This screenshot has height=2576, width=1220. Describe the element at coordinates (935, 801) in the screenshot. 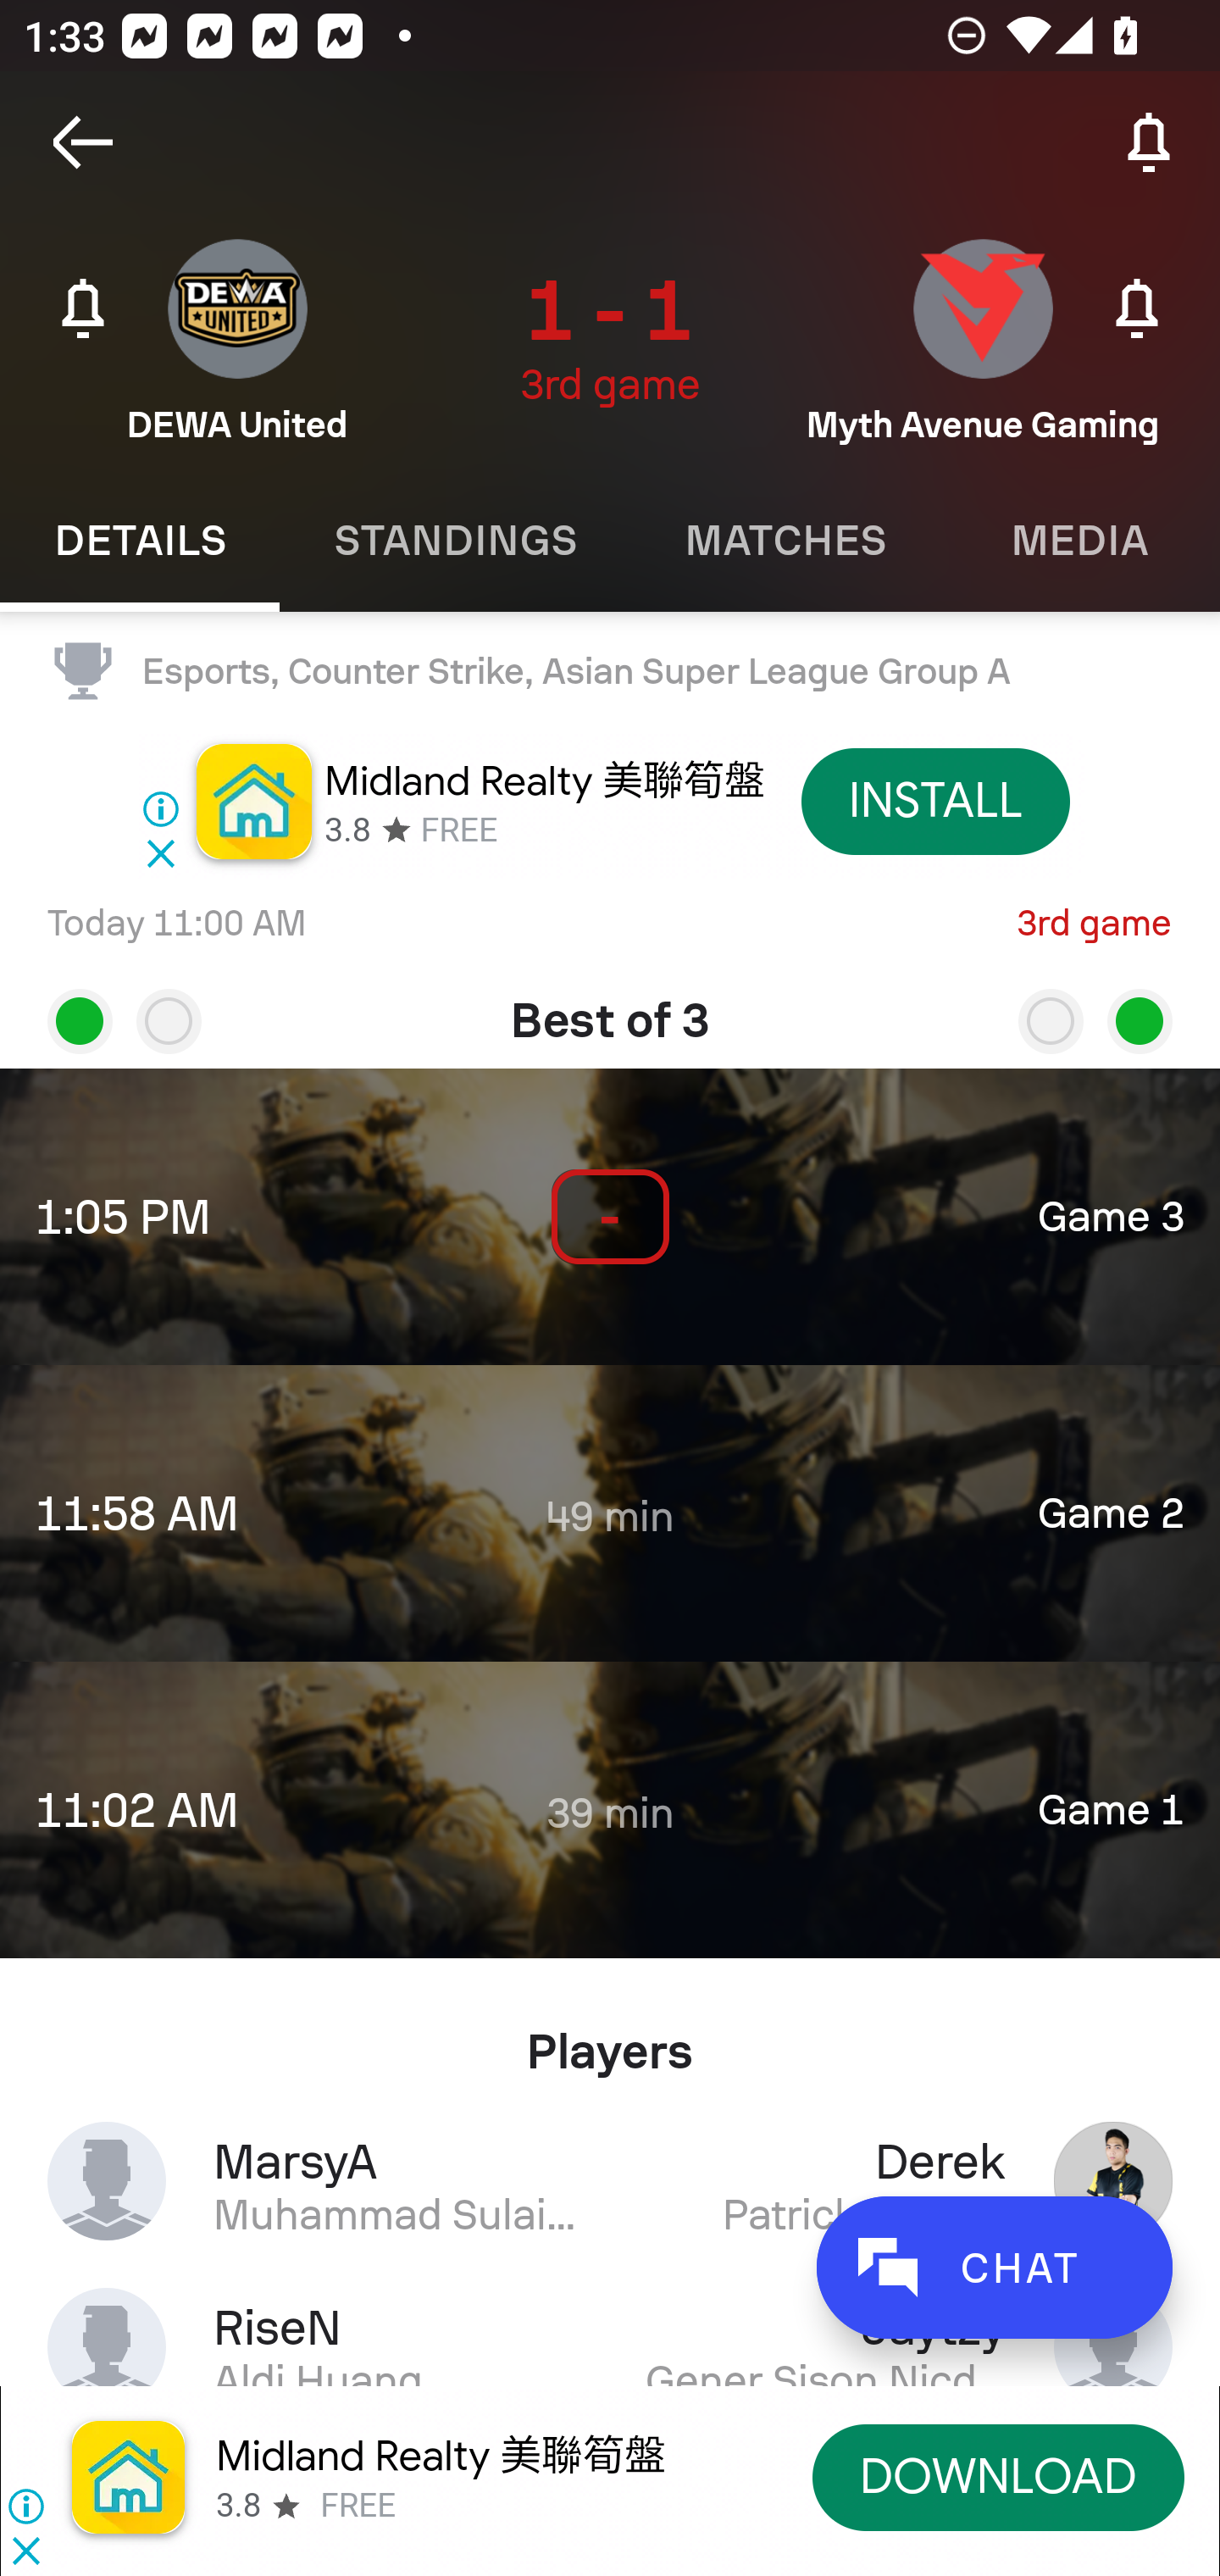

I see `INSTALL` at that location.